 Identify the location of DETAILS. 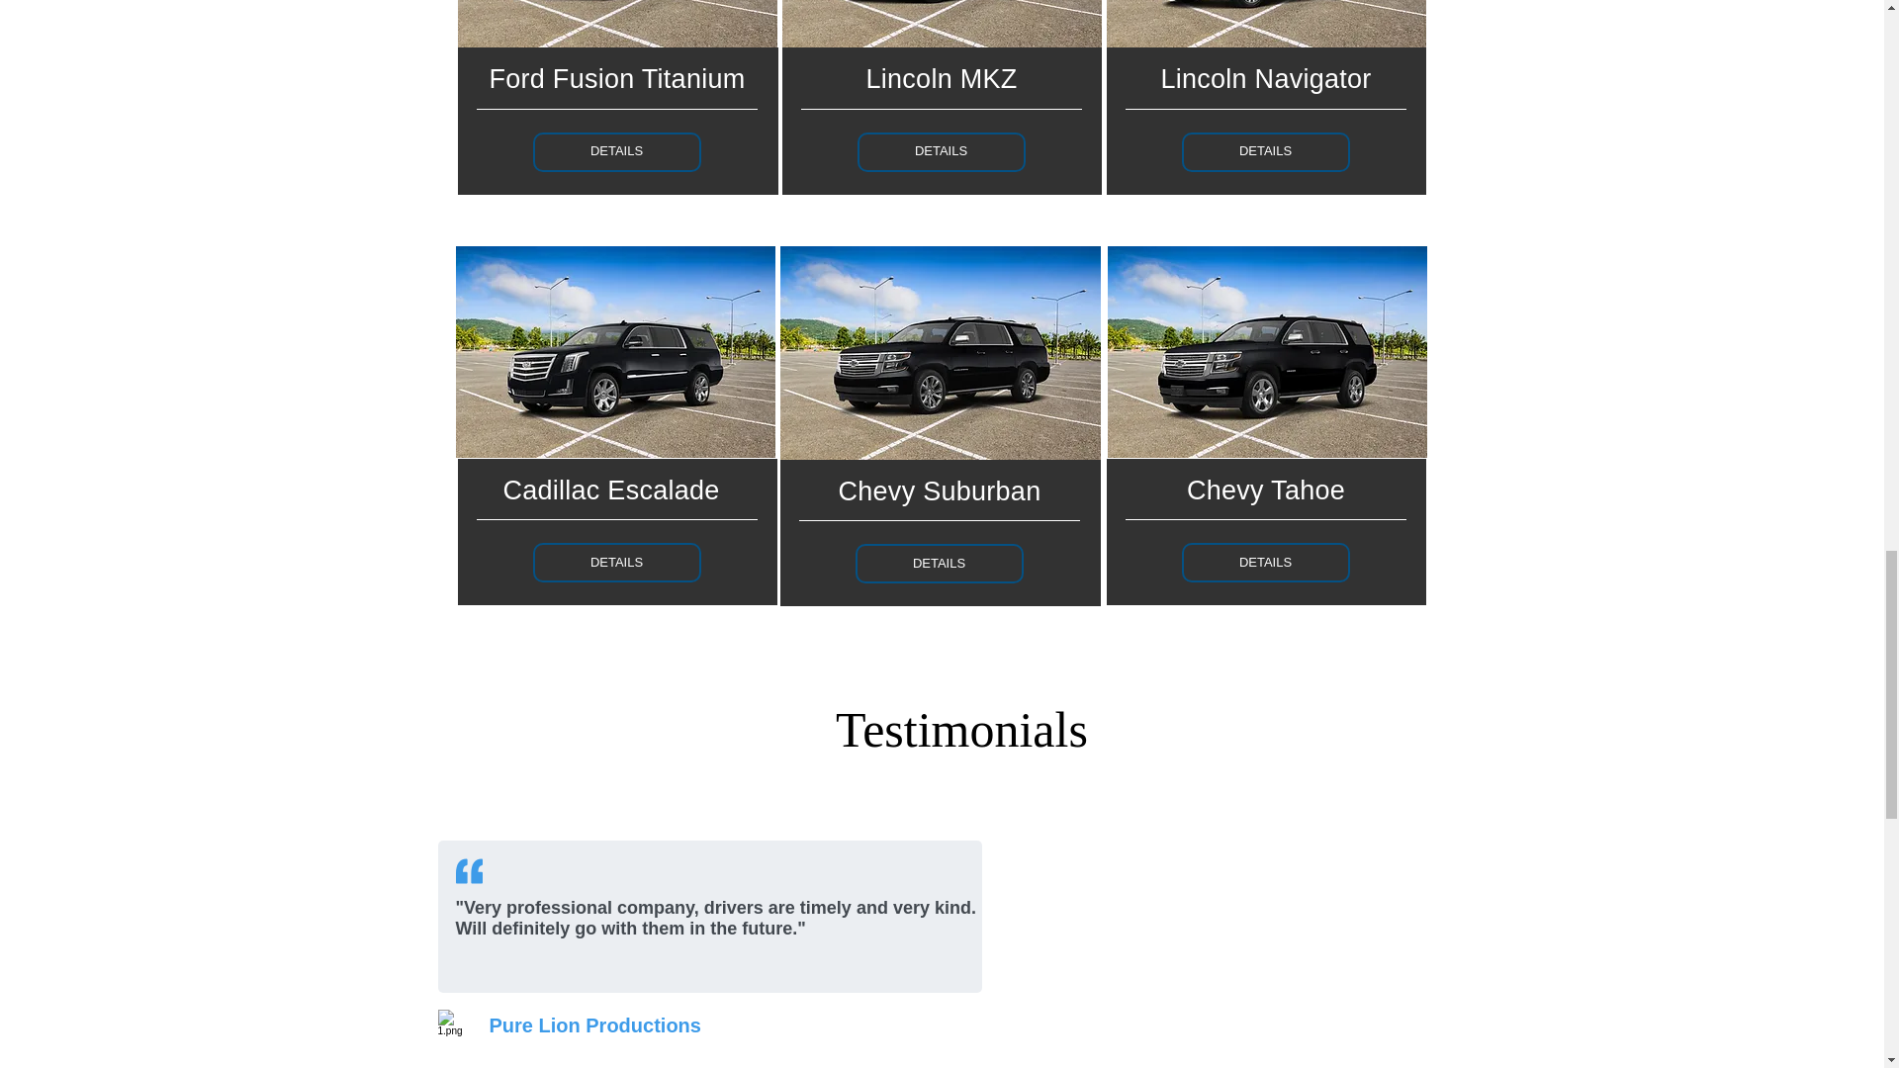
(1264, 562).